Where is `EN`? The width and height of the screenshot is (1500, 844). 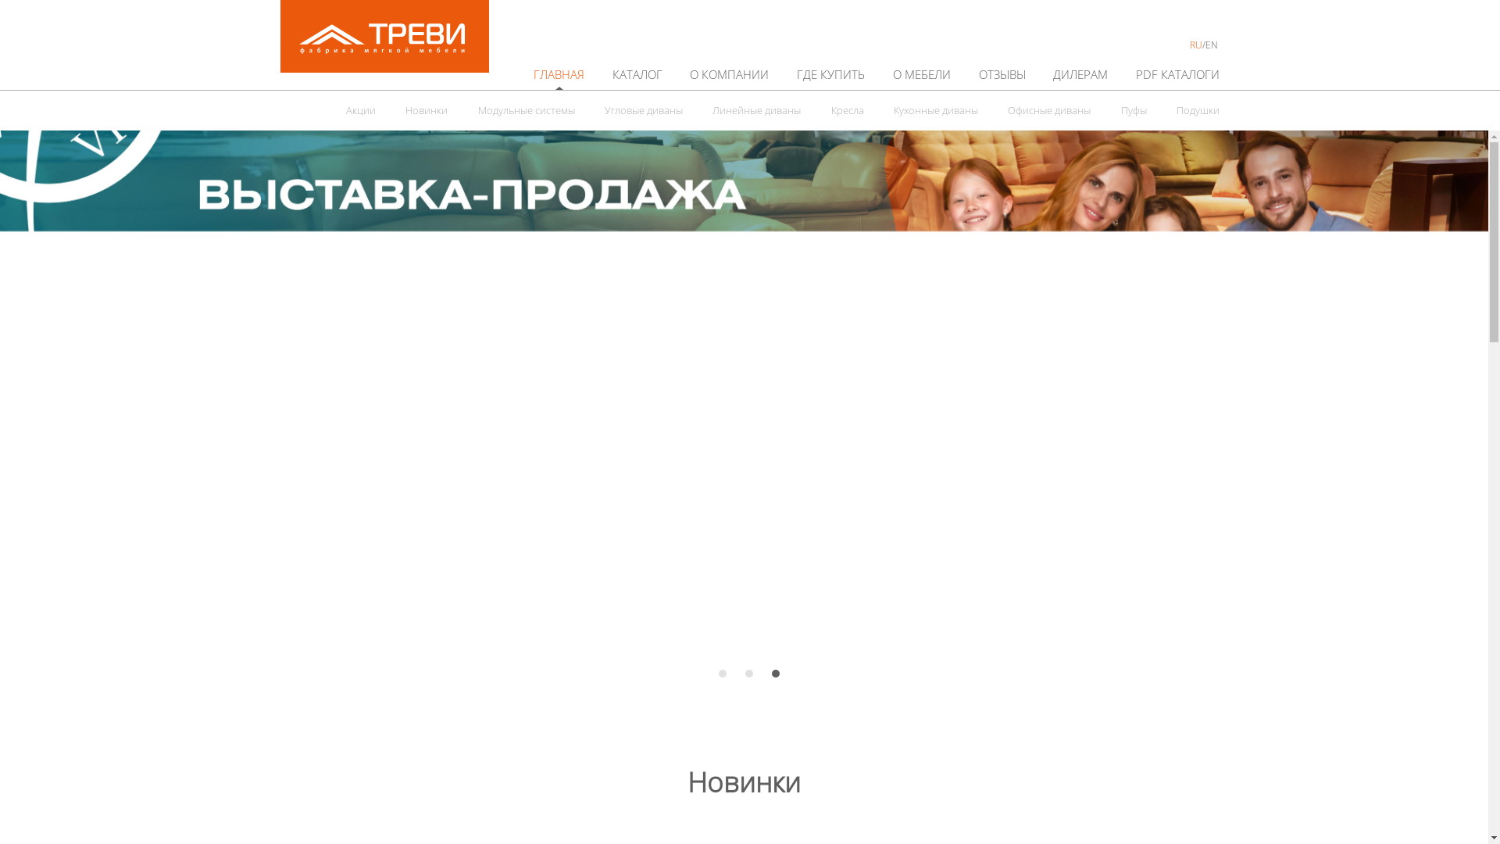 EN is located at coordinates (1212, 45).